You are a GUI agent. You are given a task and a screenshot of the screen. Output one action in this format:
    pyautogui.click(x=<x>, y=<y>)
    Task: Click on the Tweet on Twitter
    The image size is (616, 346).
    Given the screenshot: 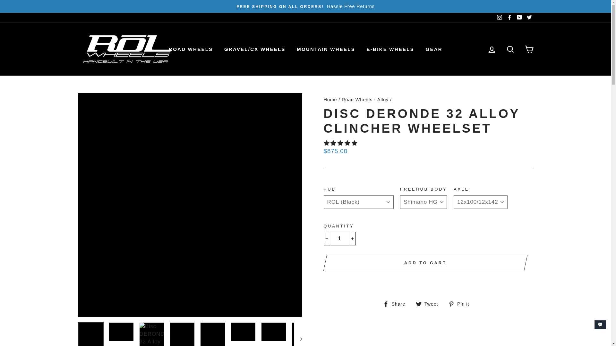 What is the action you would take?
    pyautogui.click(x=429, y=304)
    